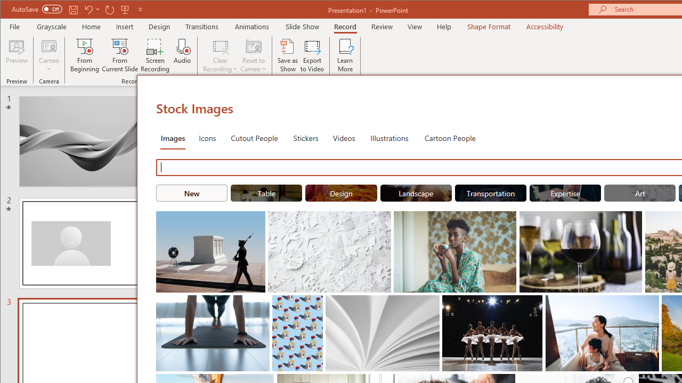  I want to click on Illustrations, so click(389, 137).